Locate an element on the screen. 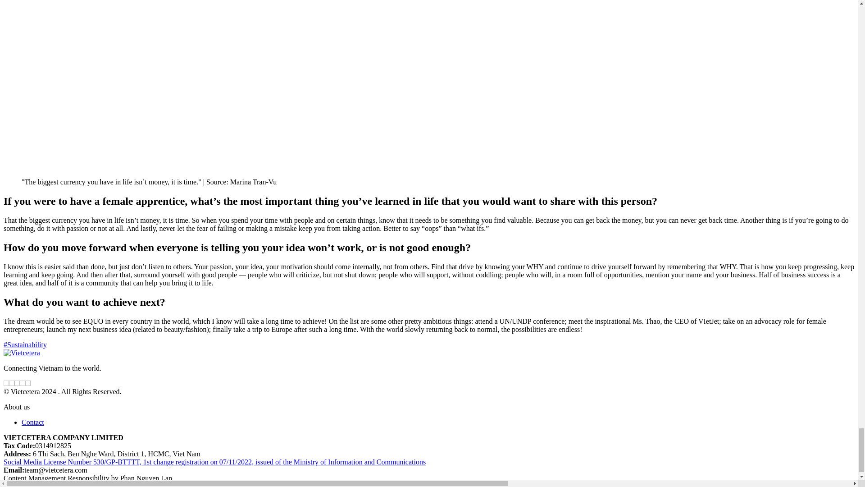 The height and width of the screenshot is (487, 865). Sustainability is located at coordinates (25, 345).